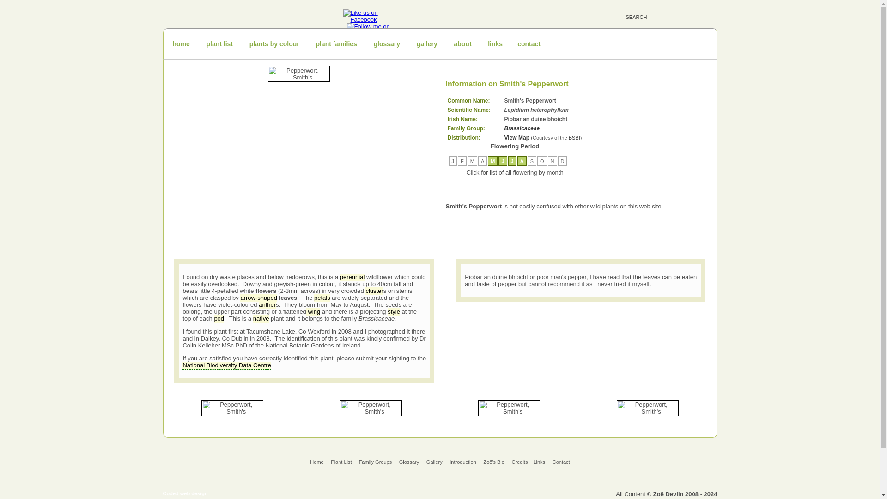  I want to click on SEARCH, so click(655, 15).